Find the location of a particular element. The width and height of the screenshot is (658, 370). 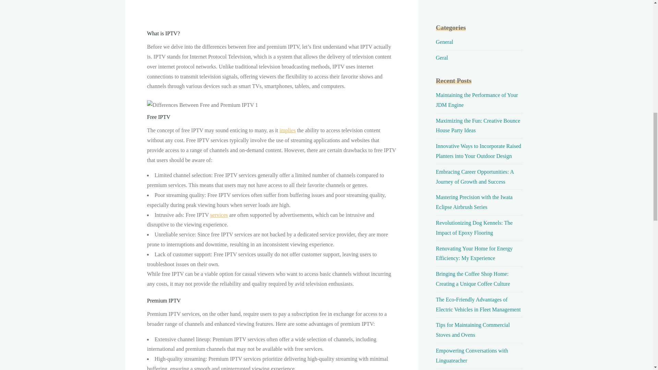

Mastering Precision with the Iwata Eclipse Airbrush Series is located at coordinates (474, 202).